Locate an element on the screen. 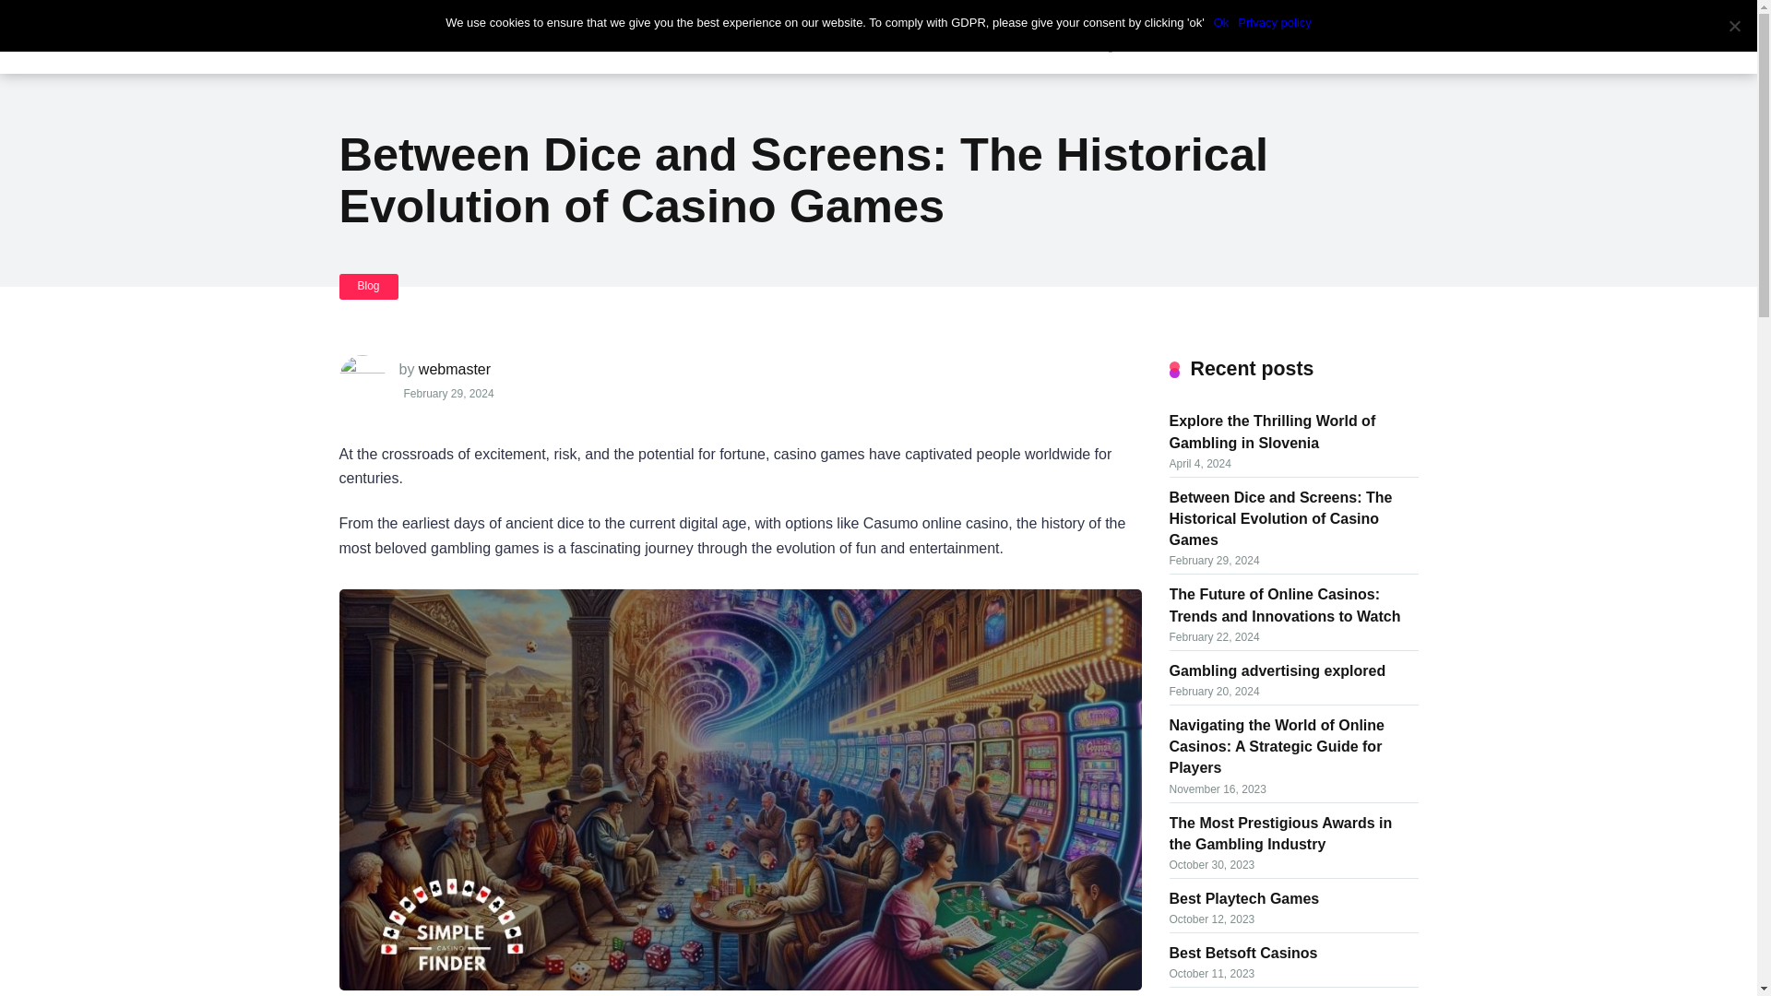 The width and height of the screenshot is (1771, 996). Simple Casino Finder is located at coordinates (456, 21).